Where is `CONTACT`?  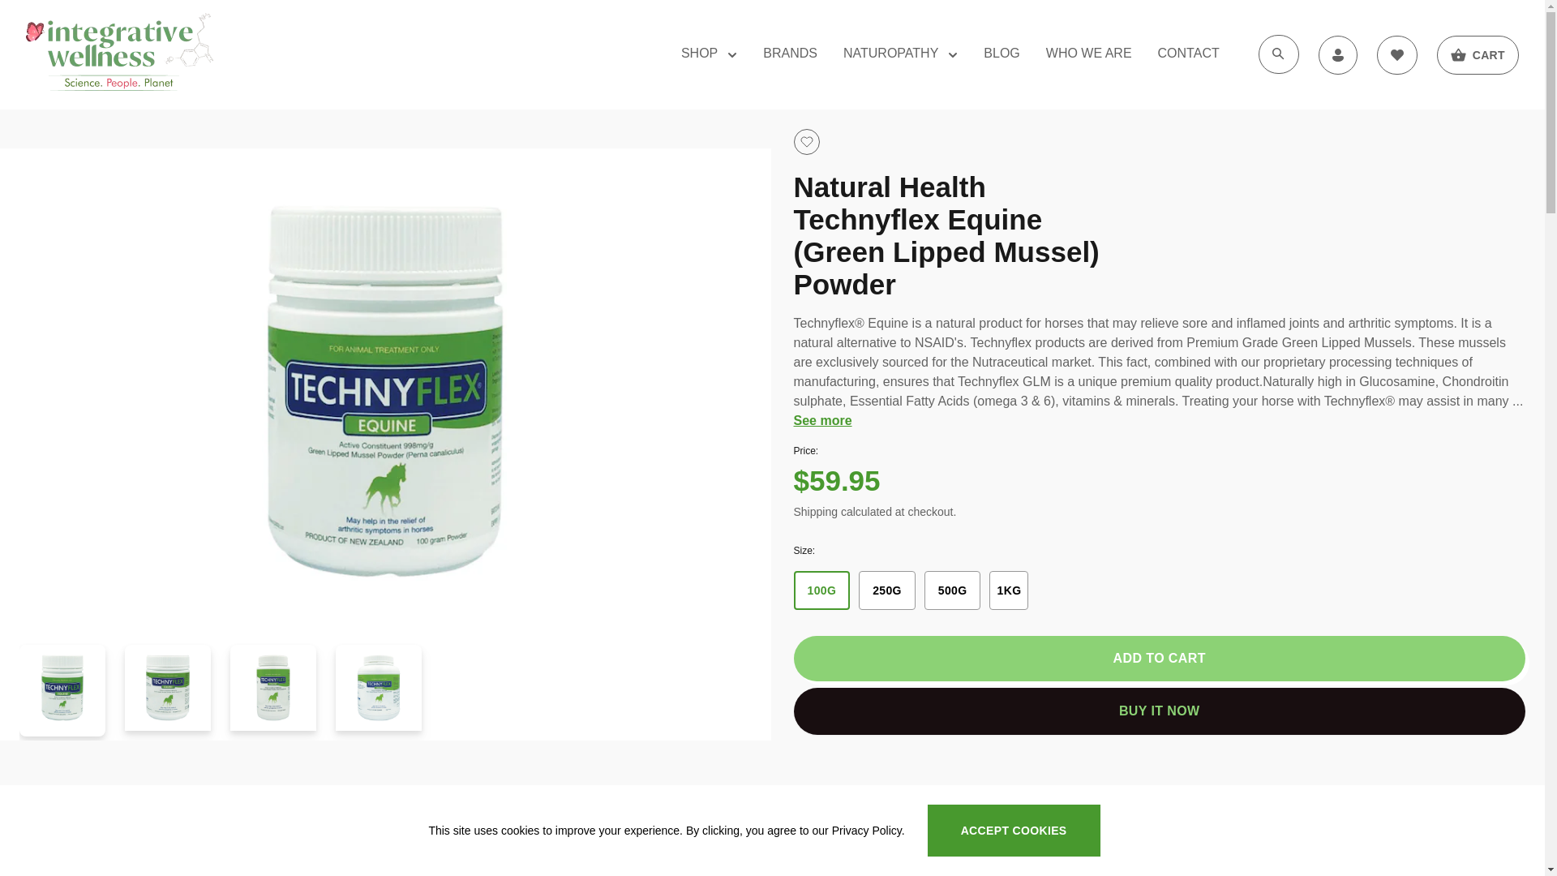 CONTACT is located at coordinates (1189, 54).